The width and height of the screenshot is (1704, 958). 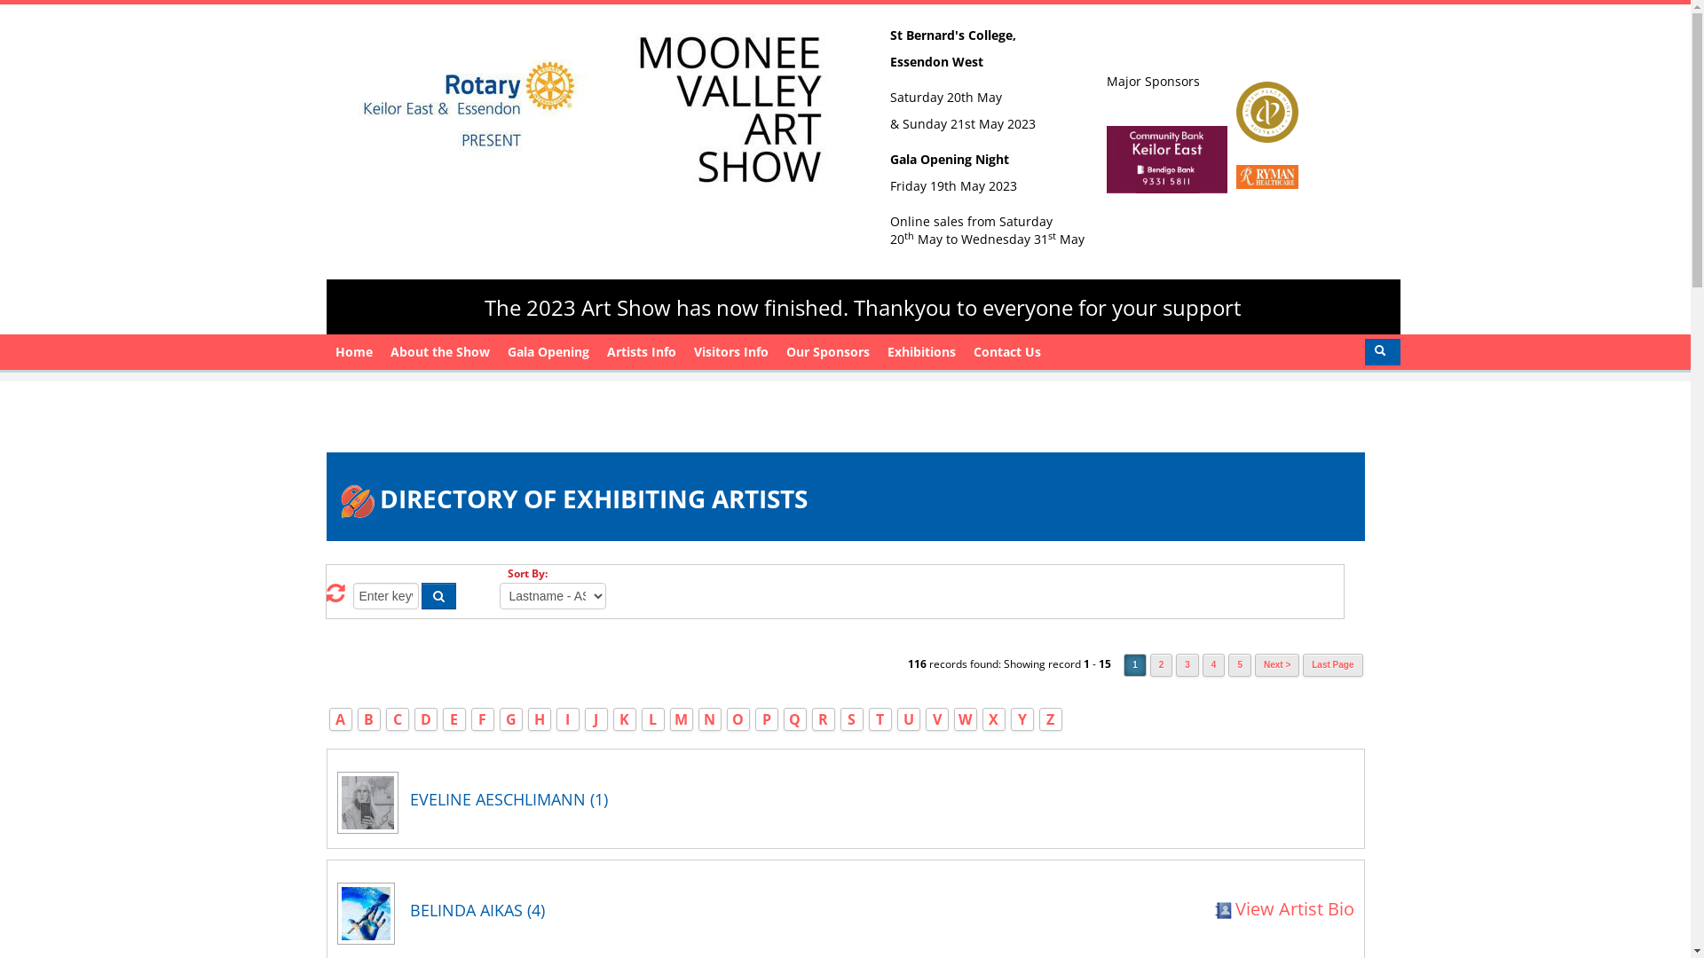 What do you see at coordinates (738, 719) in the screenshot?
I see `O` at bounding box center [738, 719].